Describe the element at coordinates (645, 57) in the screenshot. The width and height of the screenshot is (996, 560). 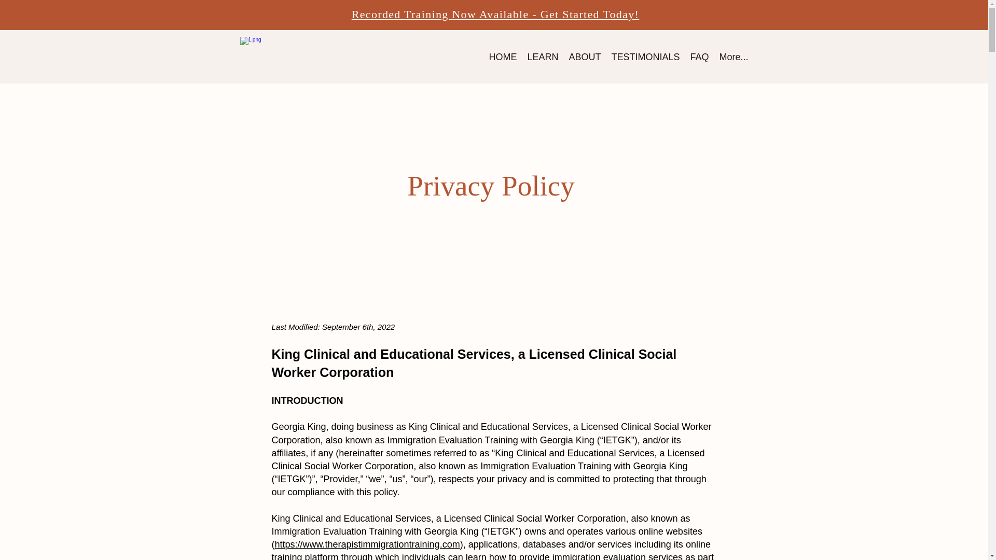
I see `TESTIMONIALS` at that location.